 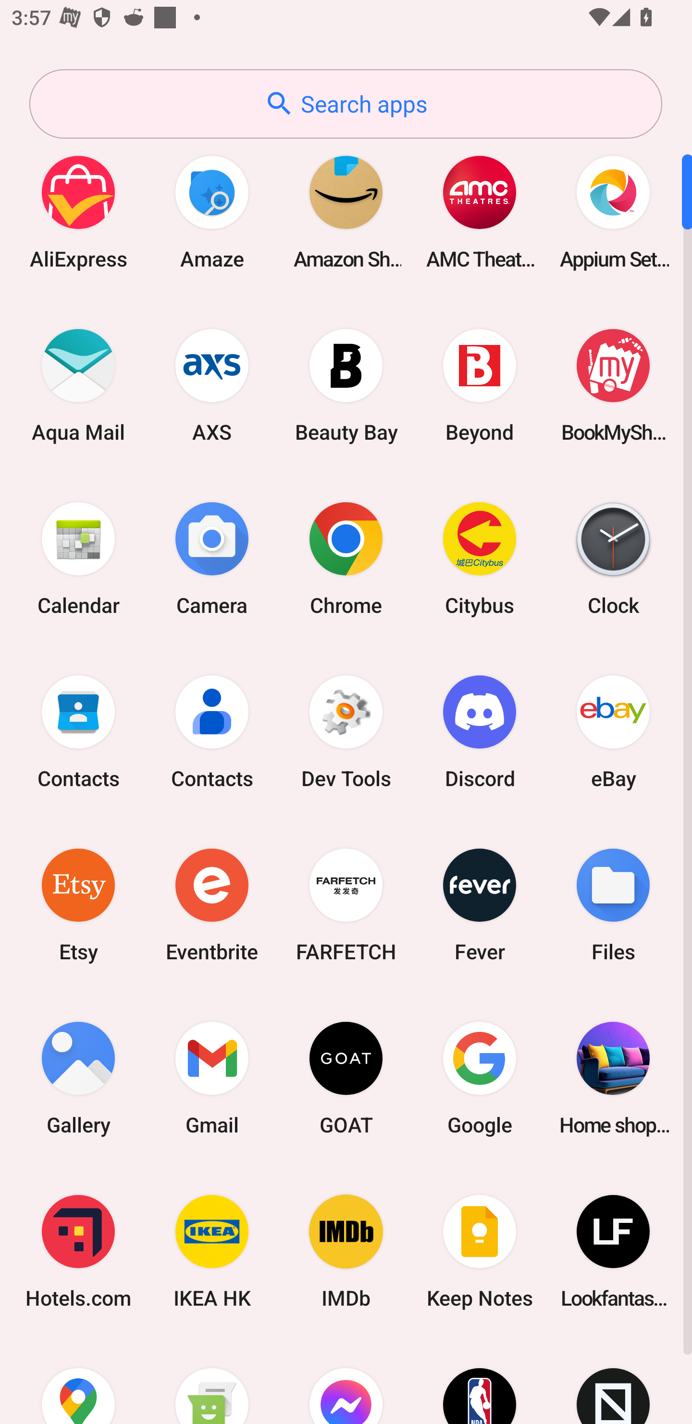 What do you see at coordinates (78, 385) in the screenshot?
I see `Aqua Mail` at bounding box center [78, 385].